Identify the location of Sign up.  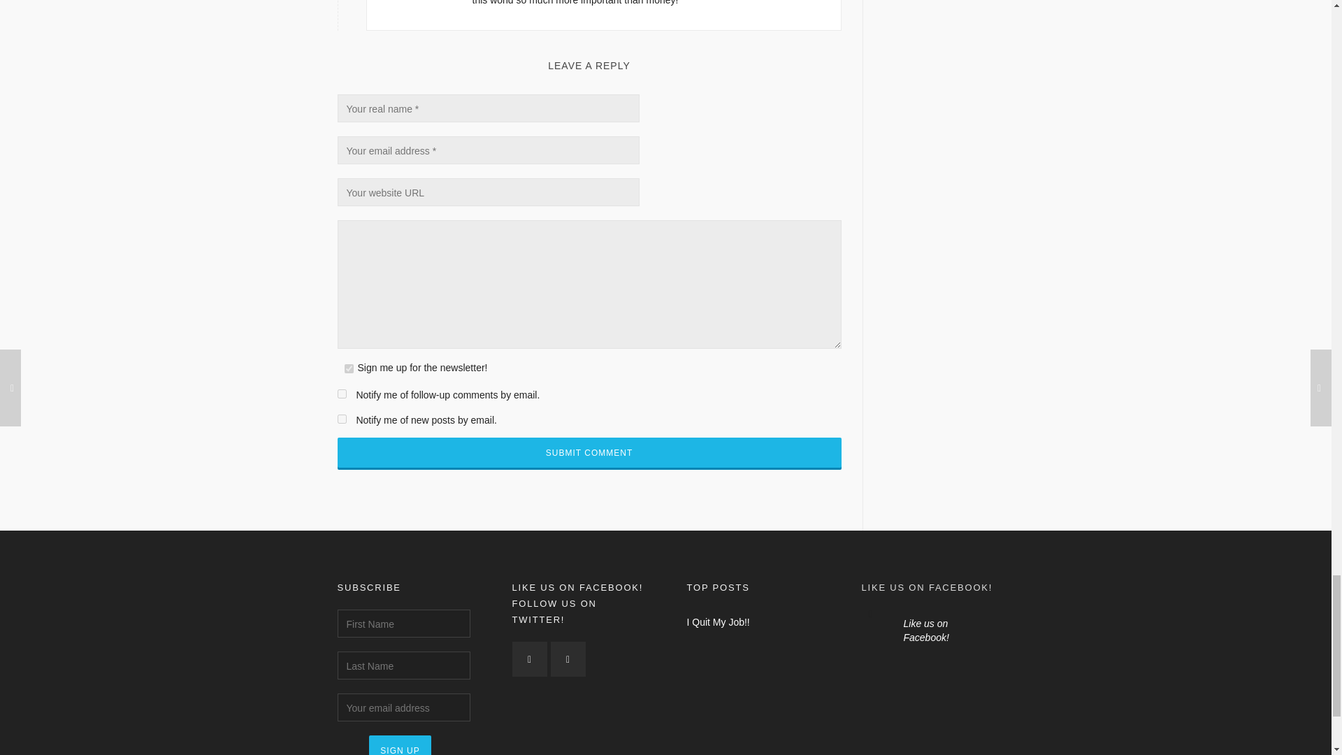
(400, 745).